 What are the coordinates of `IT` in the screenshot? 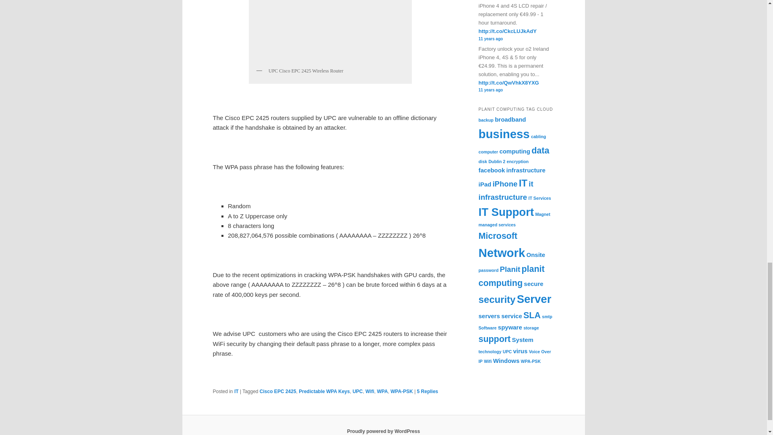 It's located at (236, 391).